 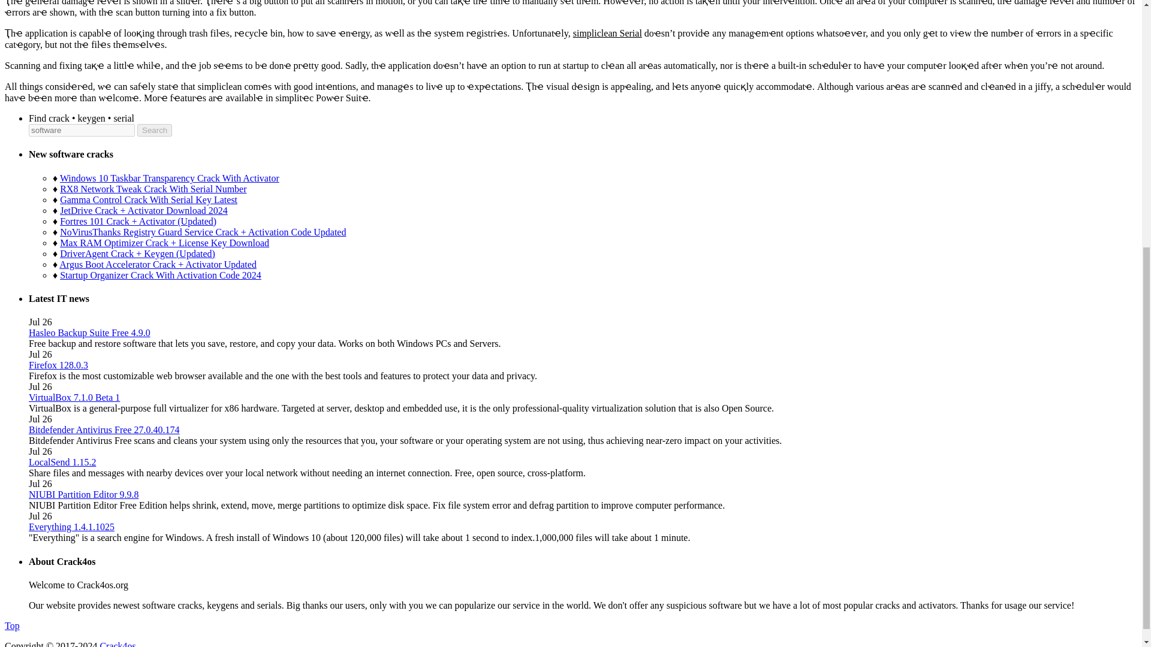 I want to click on NIUBI Partition Editor 9.9.8, so click(x=84, y=494).